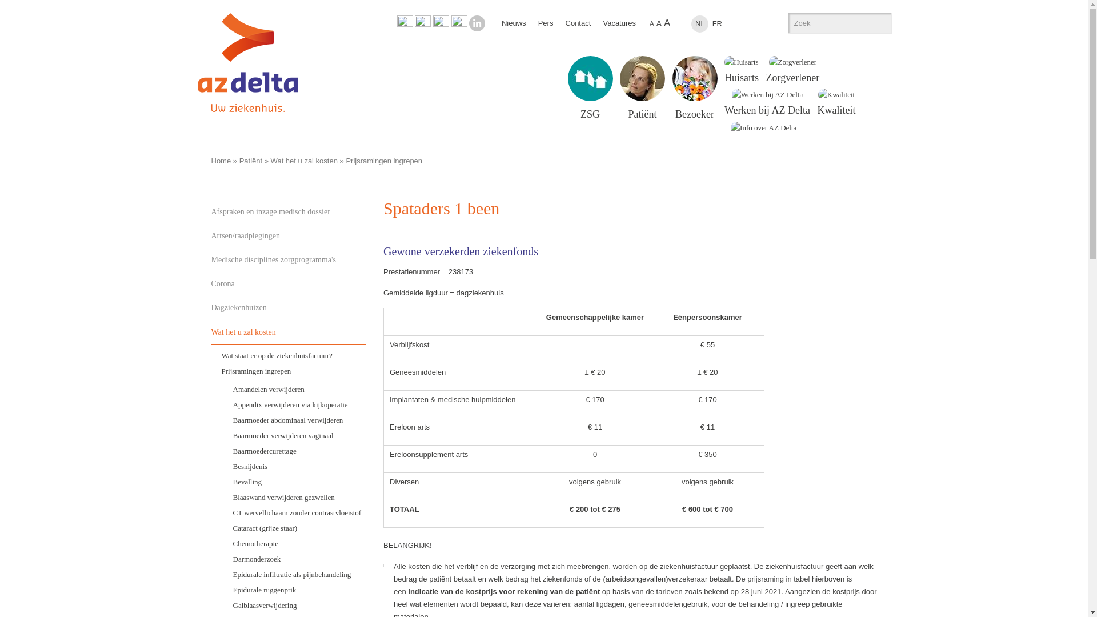 This screenshot has height=617, width=1097. Describe the element at coordinates (793, 70) in the screenshot. I see `Zorgverlener` at that location.